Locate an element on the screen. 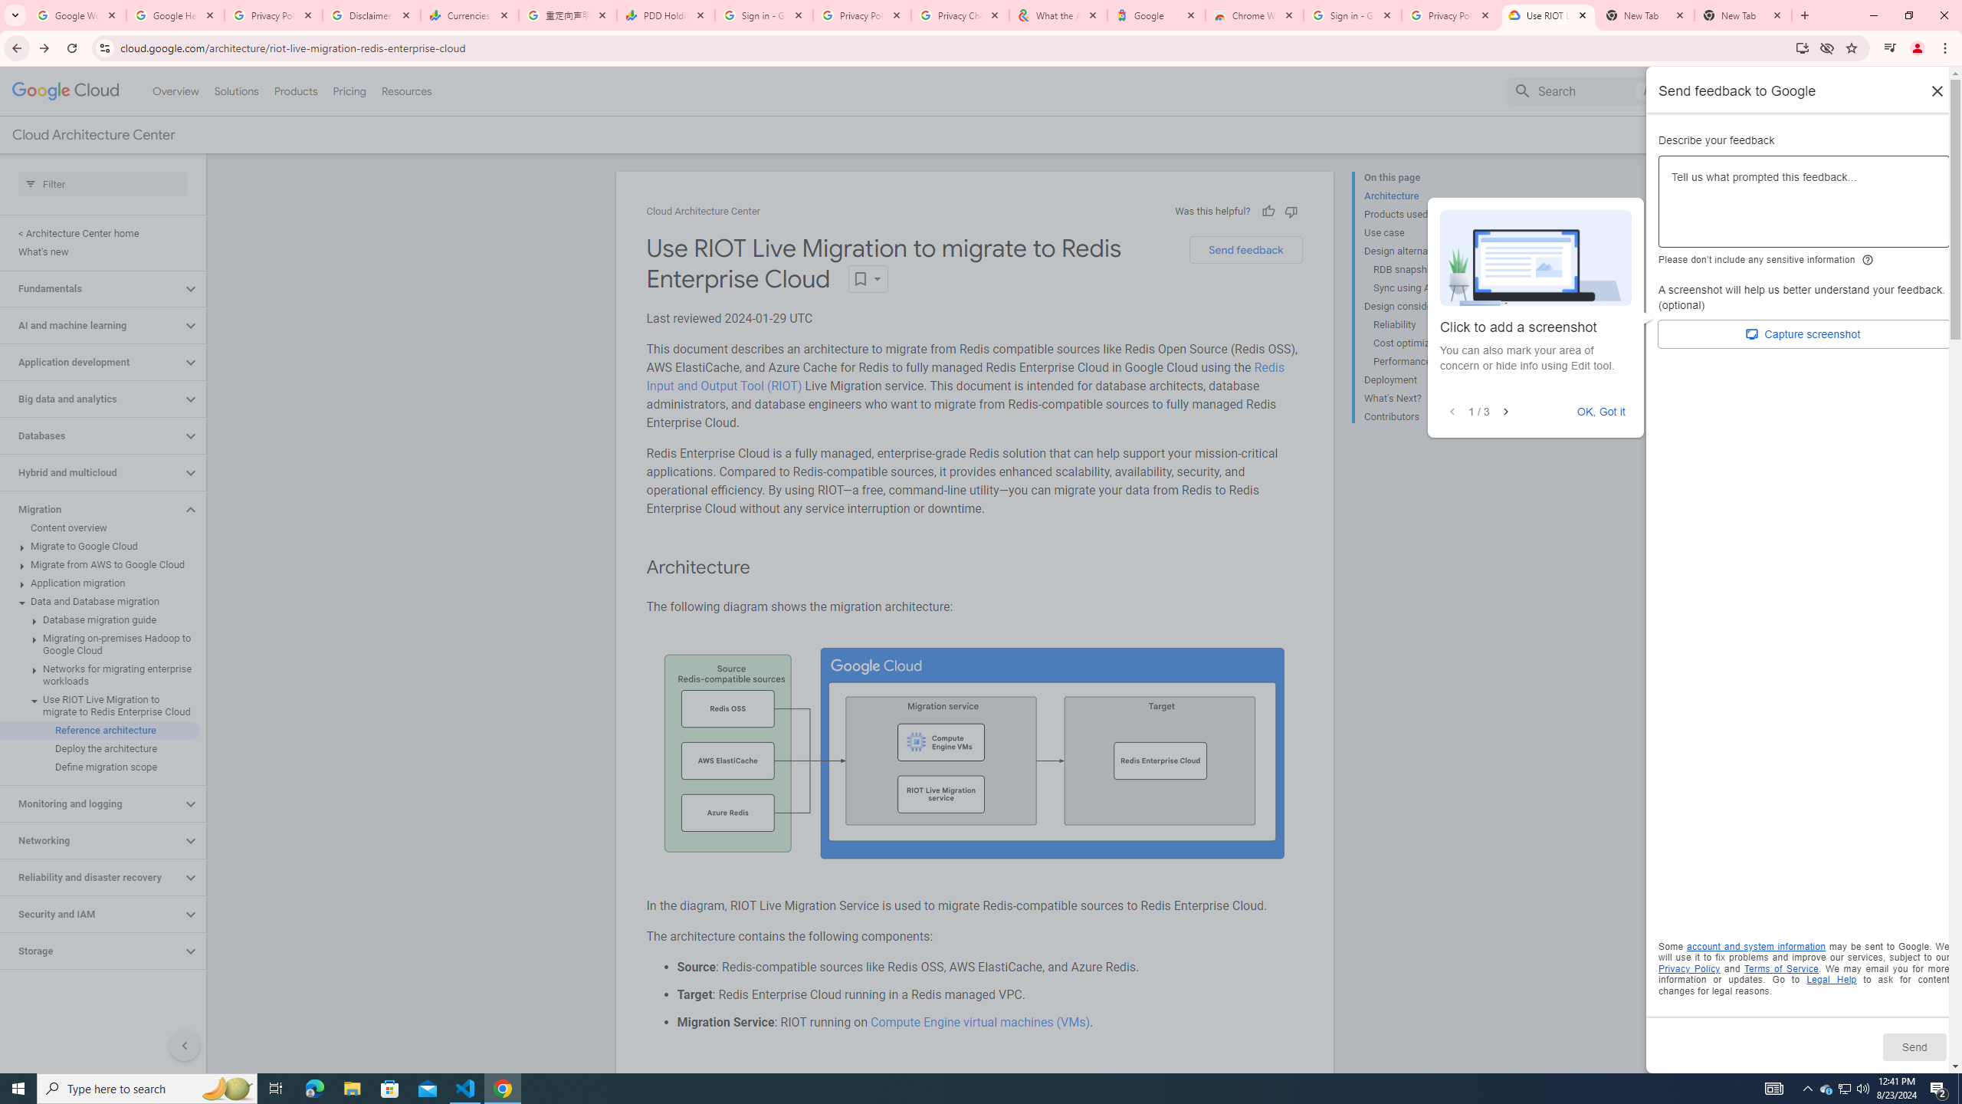 This screenshot has height=1104, width=1962. Send is located at coordinates (1914, 1046).